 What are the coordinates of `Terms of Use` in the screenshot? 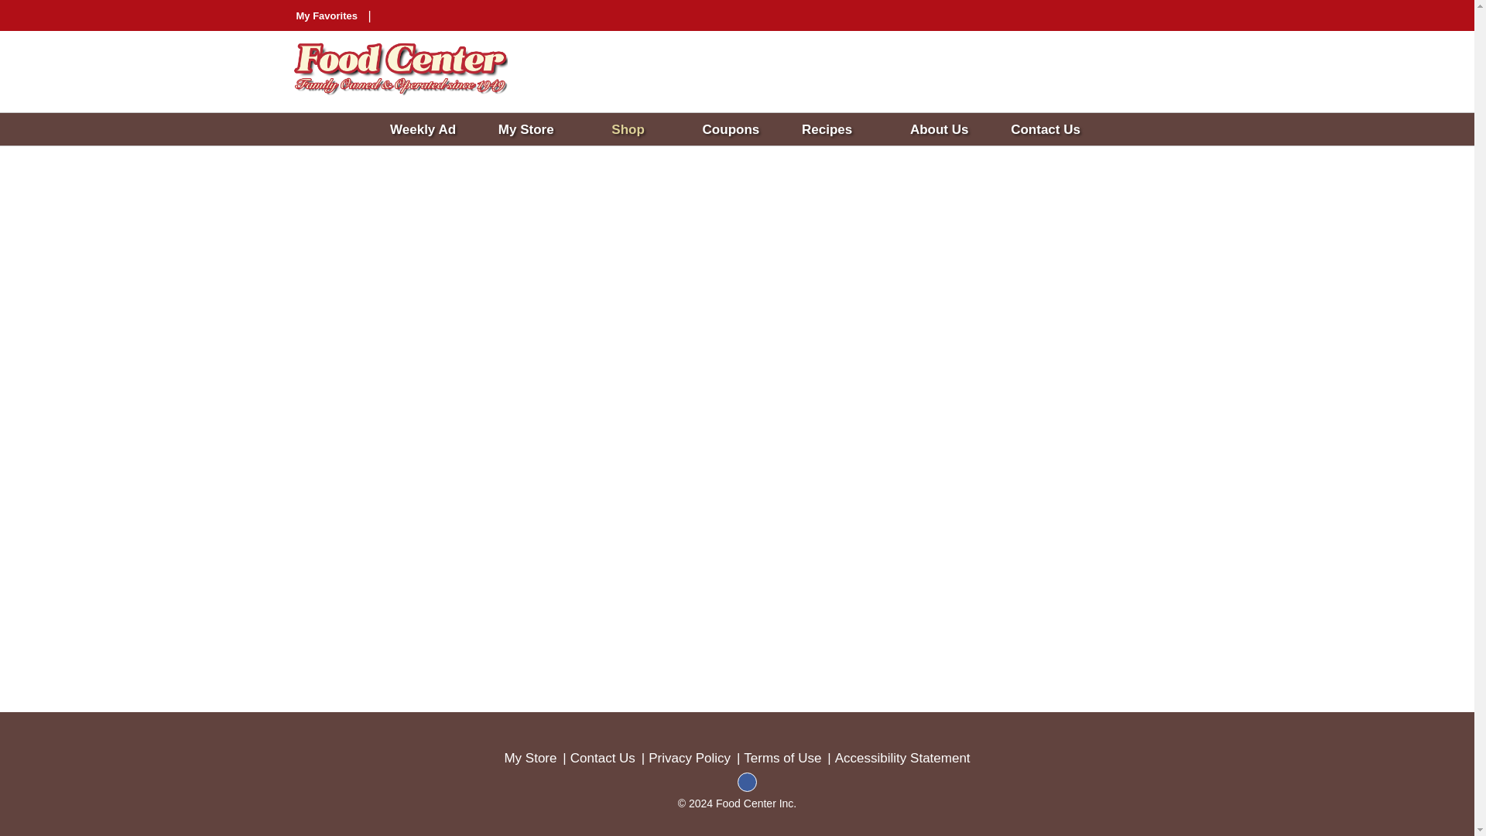 It's located at (782, 759).